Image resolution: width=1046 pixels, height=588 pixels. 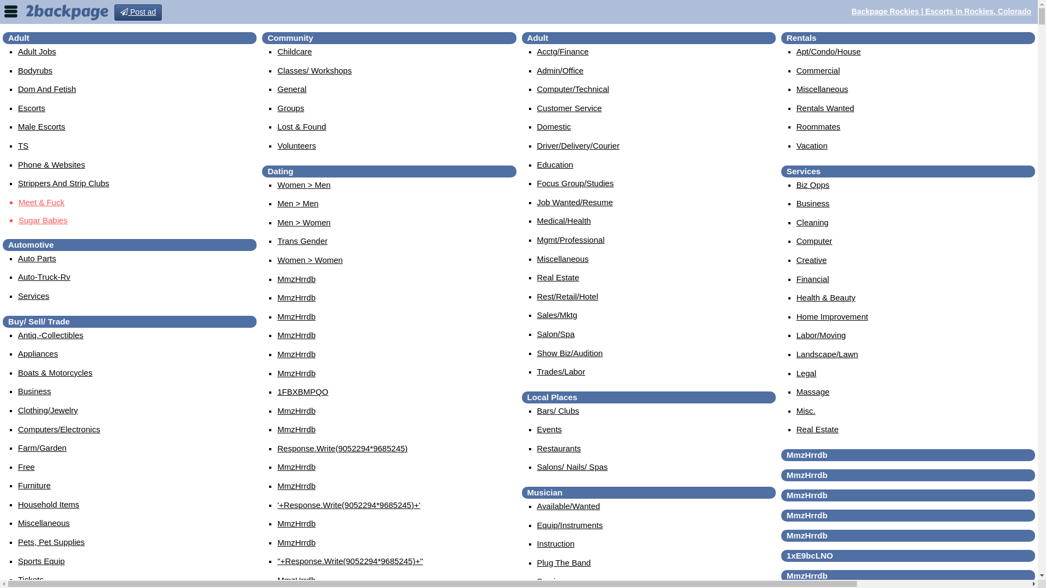 I want to click on Adult Jobs, so click(x=37, y=51).